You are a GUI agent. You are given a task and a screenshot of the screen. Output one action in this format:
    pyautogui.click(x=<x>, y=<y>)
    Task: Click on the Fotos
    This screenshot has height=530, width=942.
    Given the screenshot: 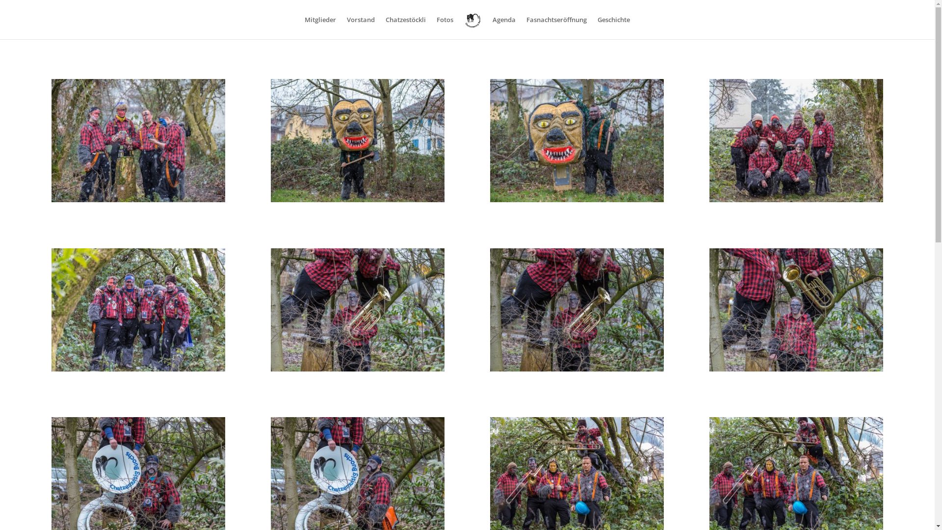 What is the action you would take?
    pyautogui.click(x=445, y=27)
    